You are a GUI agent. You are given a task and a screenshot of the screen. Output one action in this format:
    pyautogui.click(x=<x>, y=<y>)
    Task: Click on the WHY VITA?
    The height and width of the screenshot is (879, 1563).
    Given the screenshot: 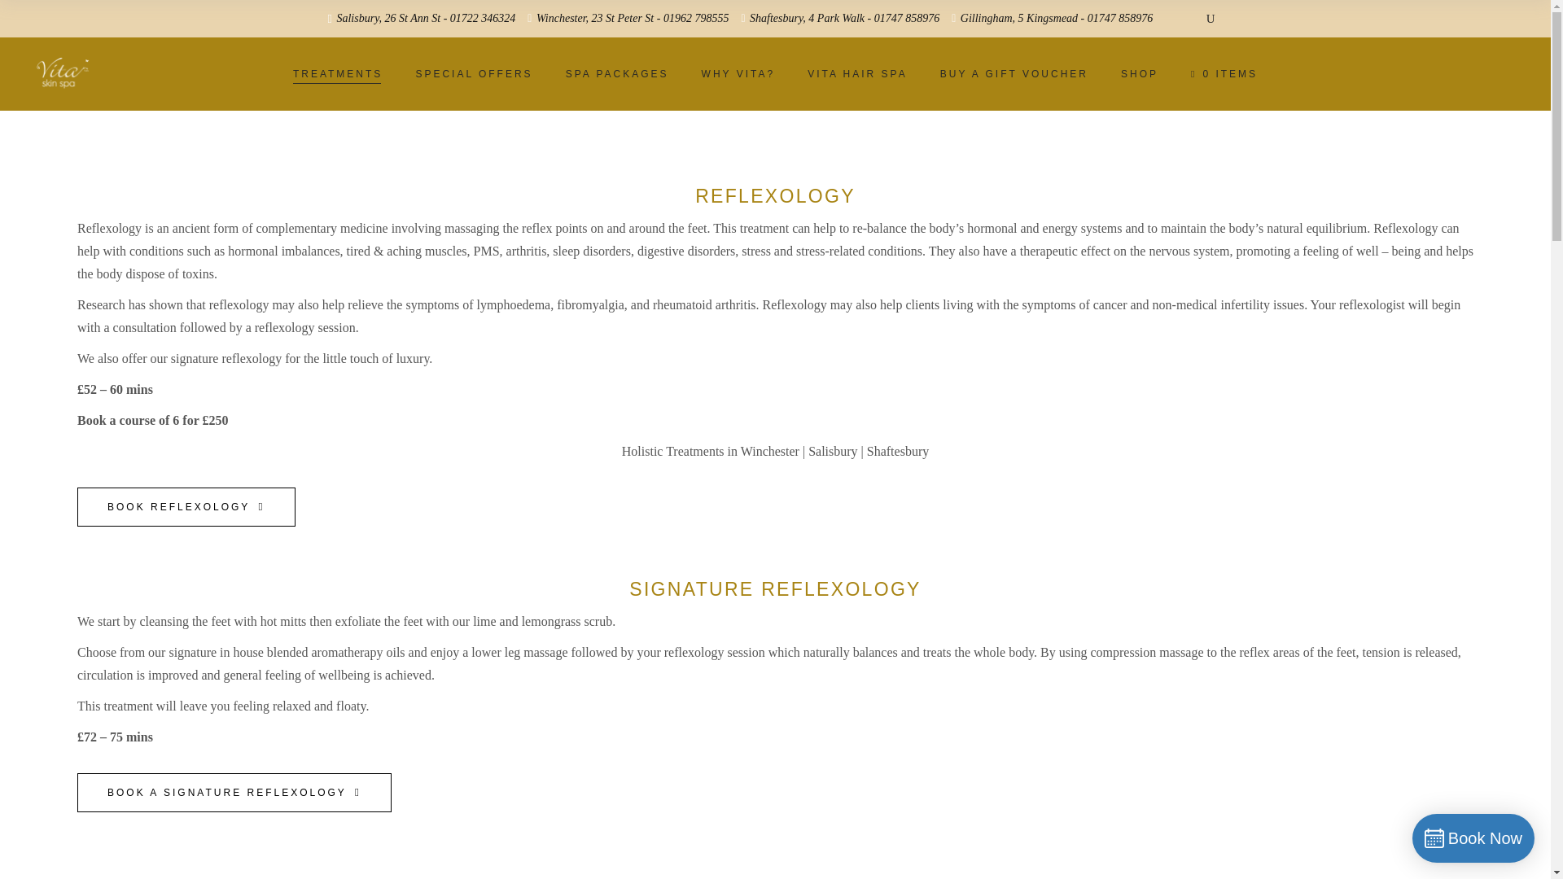 What is the action you would take?
    pyautogui.click(x=739, y=73)
    